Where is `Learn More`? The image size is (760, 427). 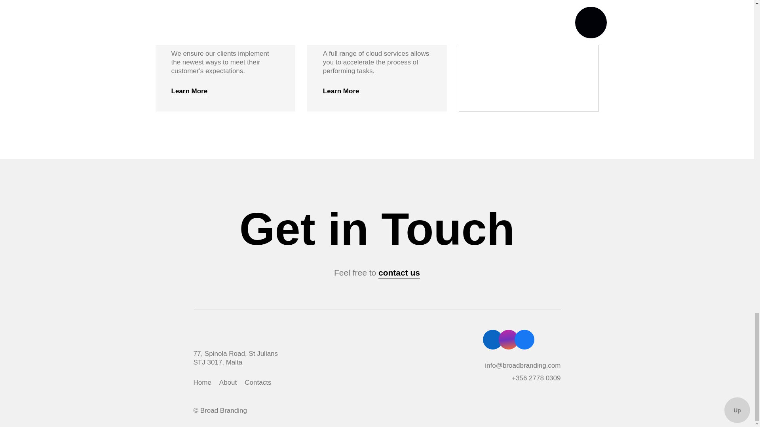 Learn More is located at coordinates (341, 91).